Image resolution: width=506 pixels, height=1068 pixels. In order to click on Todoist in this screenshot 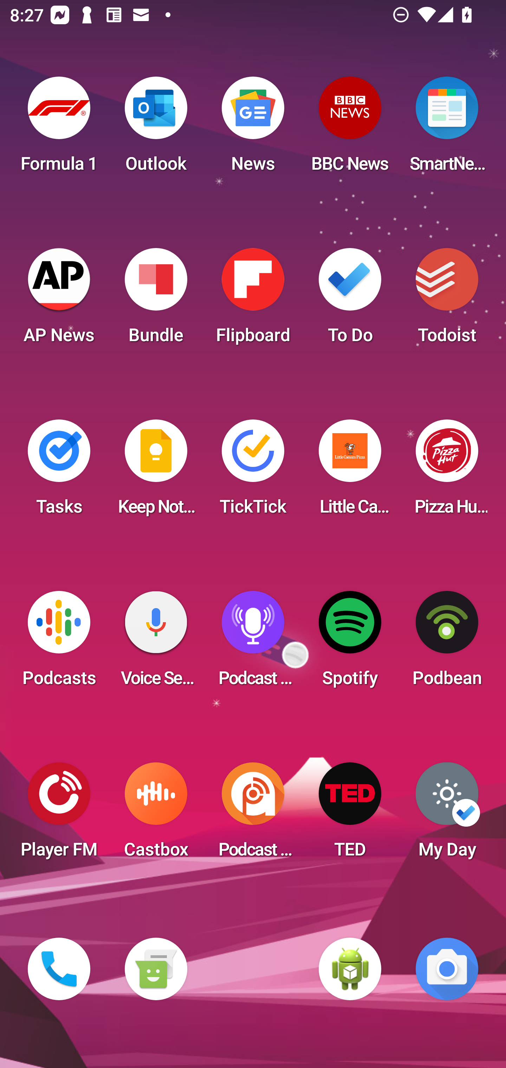, I will do `click(447, 300)`.